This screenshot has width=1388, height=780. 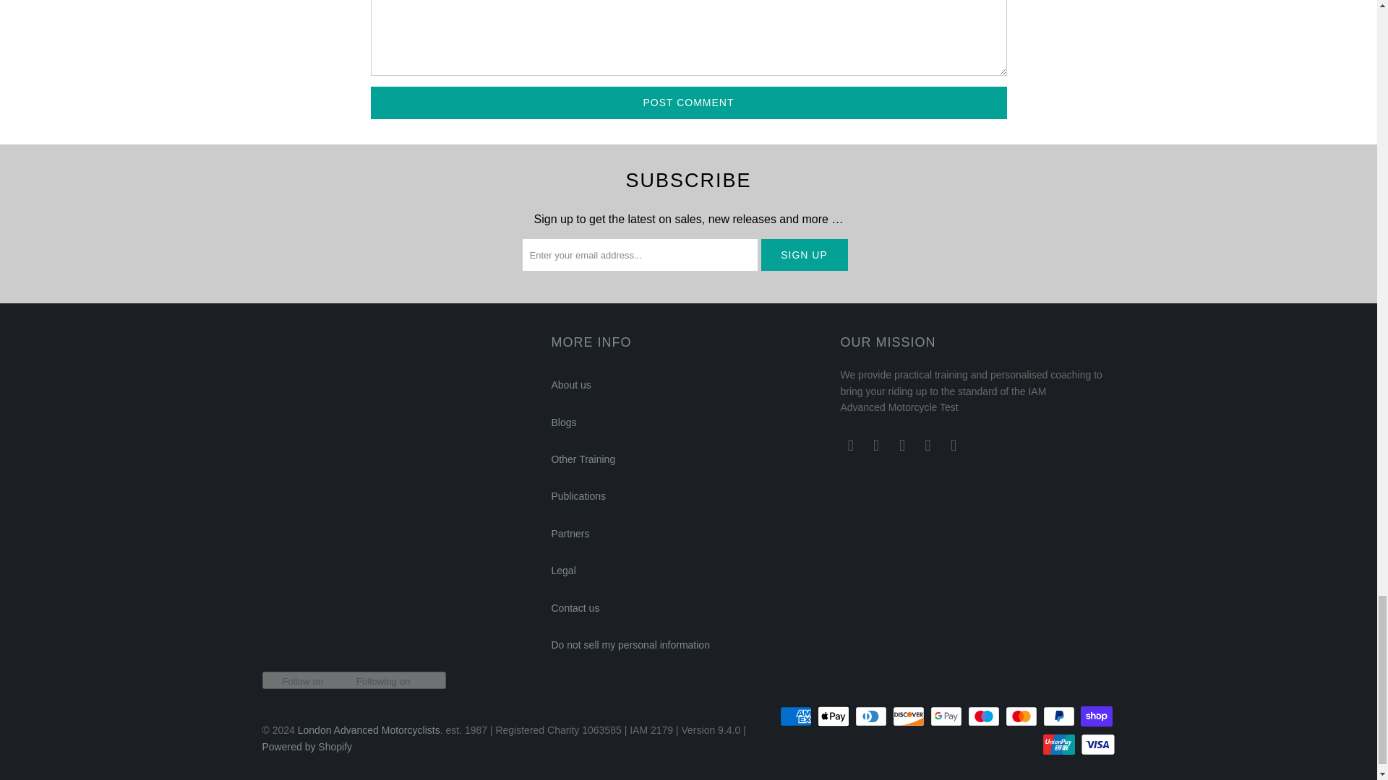 What do you see at coordinates (1097, 745) in the screenshot?
I see `Visa` at bounding box center [1097, 745].